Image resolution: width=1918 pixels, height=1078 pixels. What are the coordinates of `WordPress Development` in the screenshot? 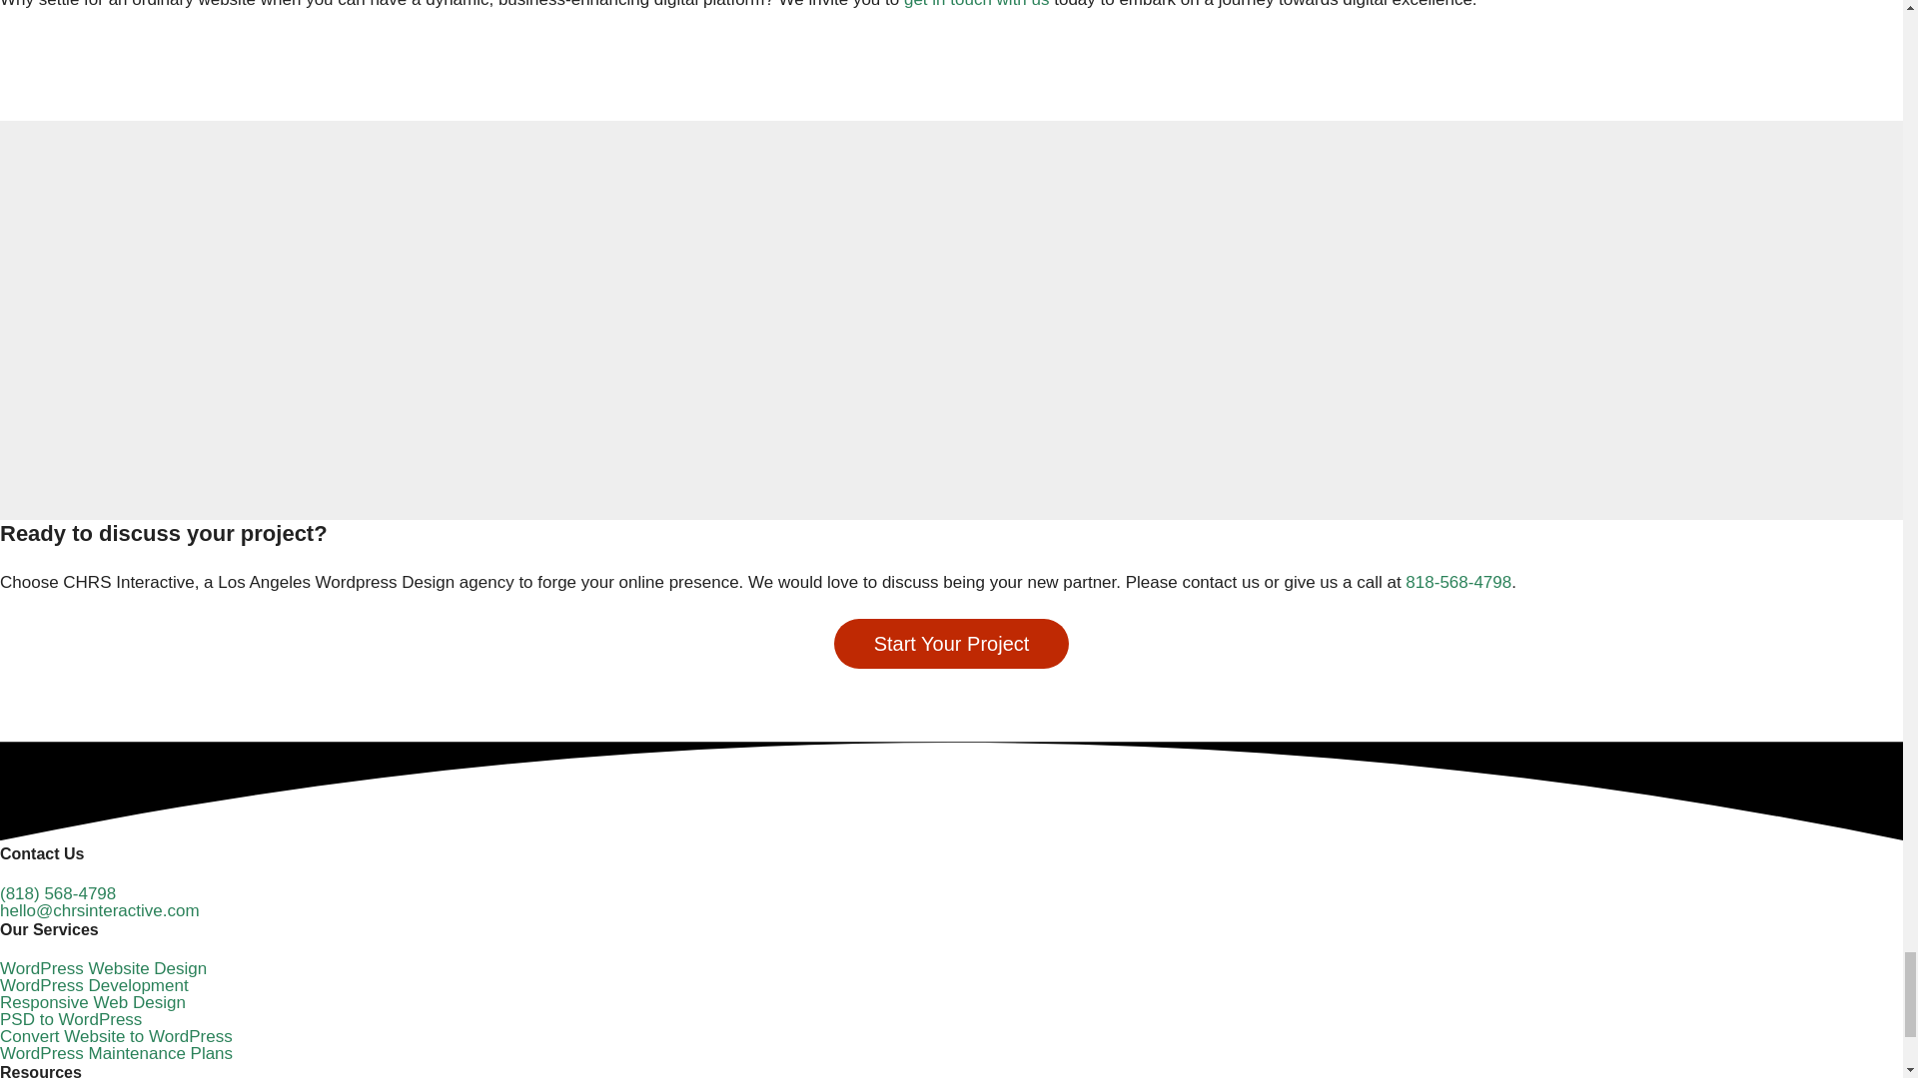 It's located at (94, 985).